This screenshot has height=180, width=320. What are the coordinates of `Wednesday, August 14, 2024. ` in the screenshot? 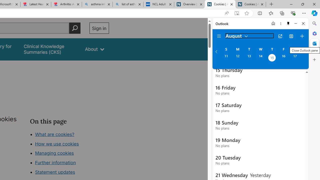 It's located at (260, 58).